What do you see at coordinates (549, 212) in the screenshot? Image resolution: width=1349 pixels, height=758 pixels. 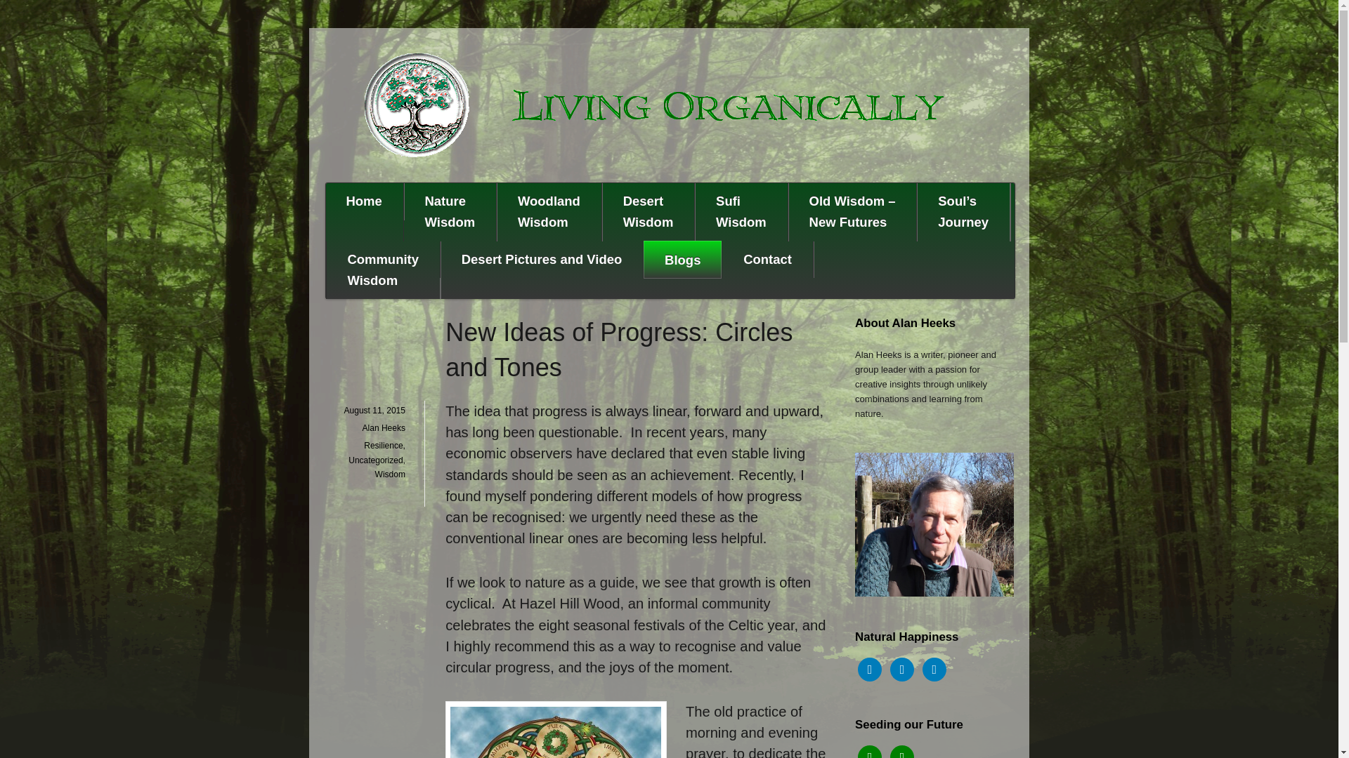 I see `Facebook` at bounding box center [549, 212].